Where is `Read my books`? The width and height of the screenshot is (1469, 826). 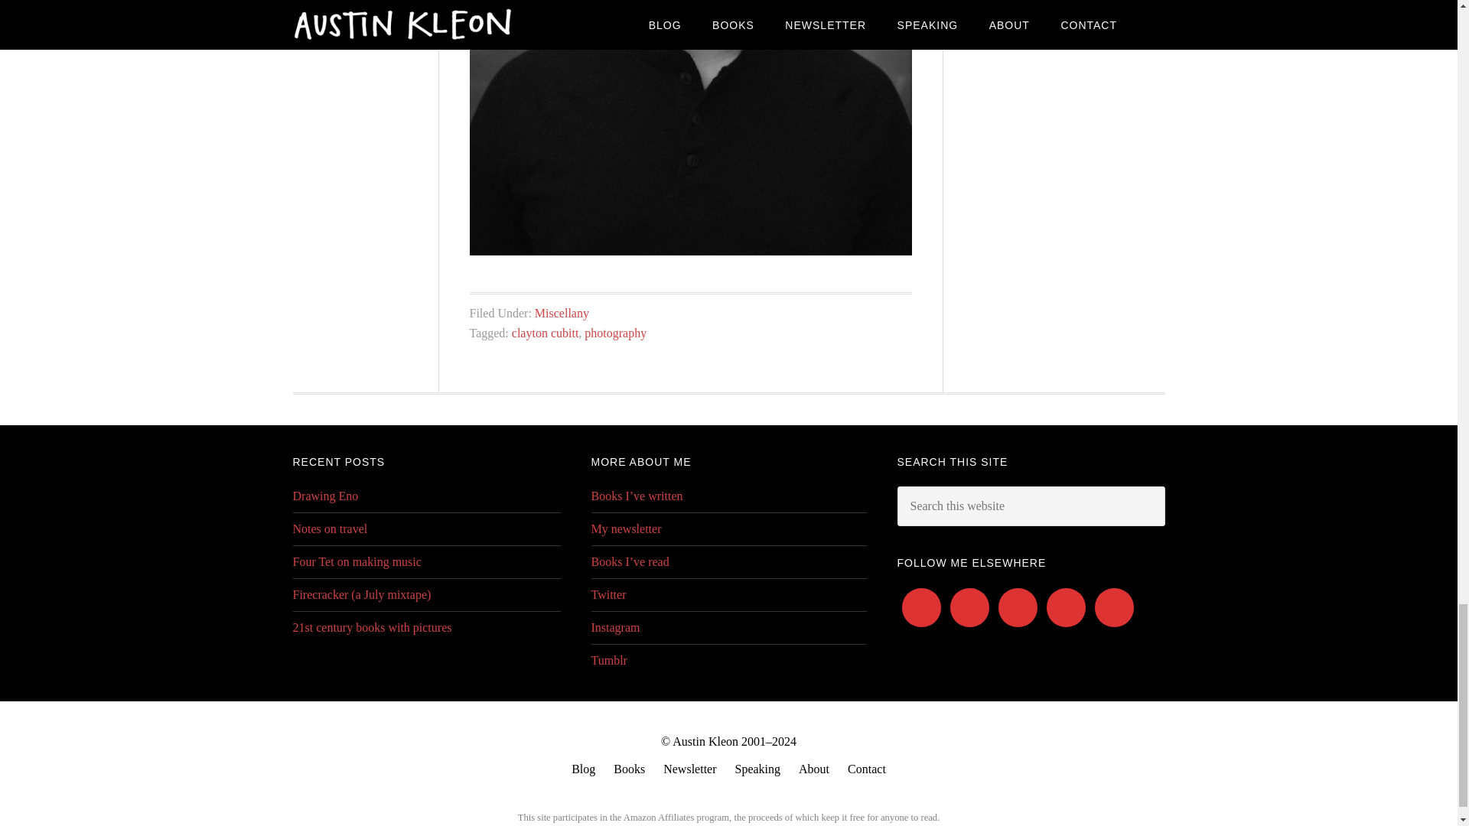 Read my books is located at coordinates (629, 769).